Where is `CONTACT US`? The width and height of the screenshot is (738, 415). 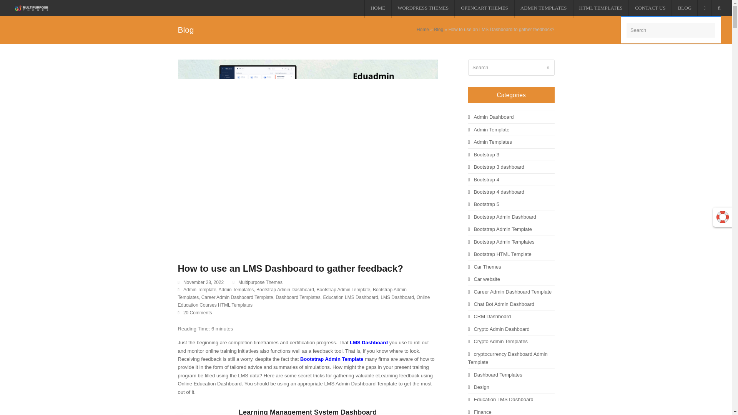
CONTACT US is located at coordinates (650, 9).